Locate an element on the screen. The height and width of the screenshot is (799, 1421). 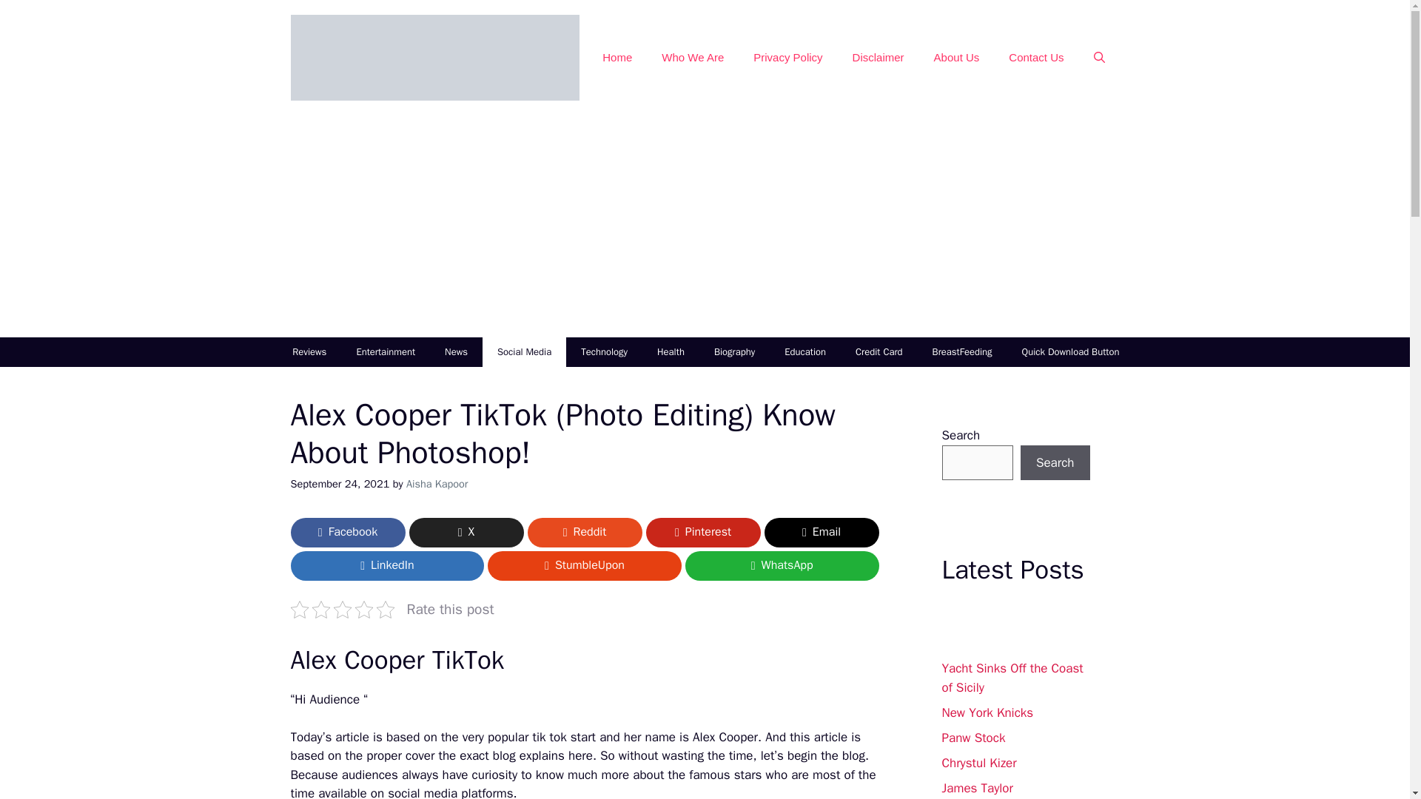
Education is located at coordinates (805, 351).